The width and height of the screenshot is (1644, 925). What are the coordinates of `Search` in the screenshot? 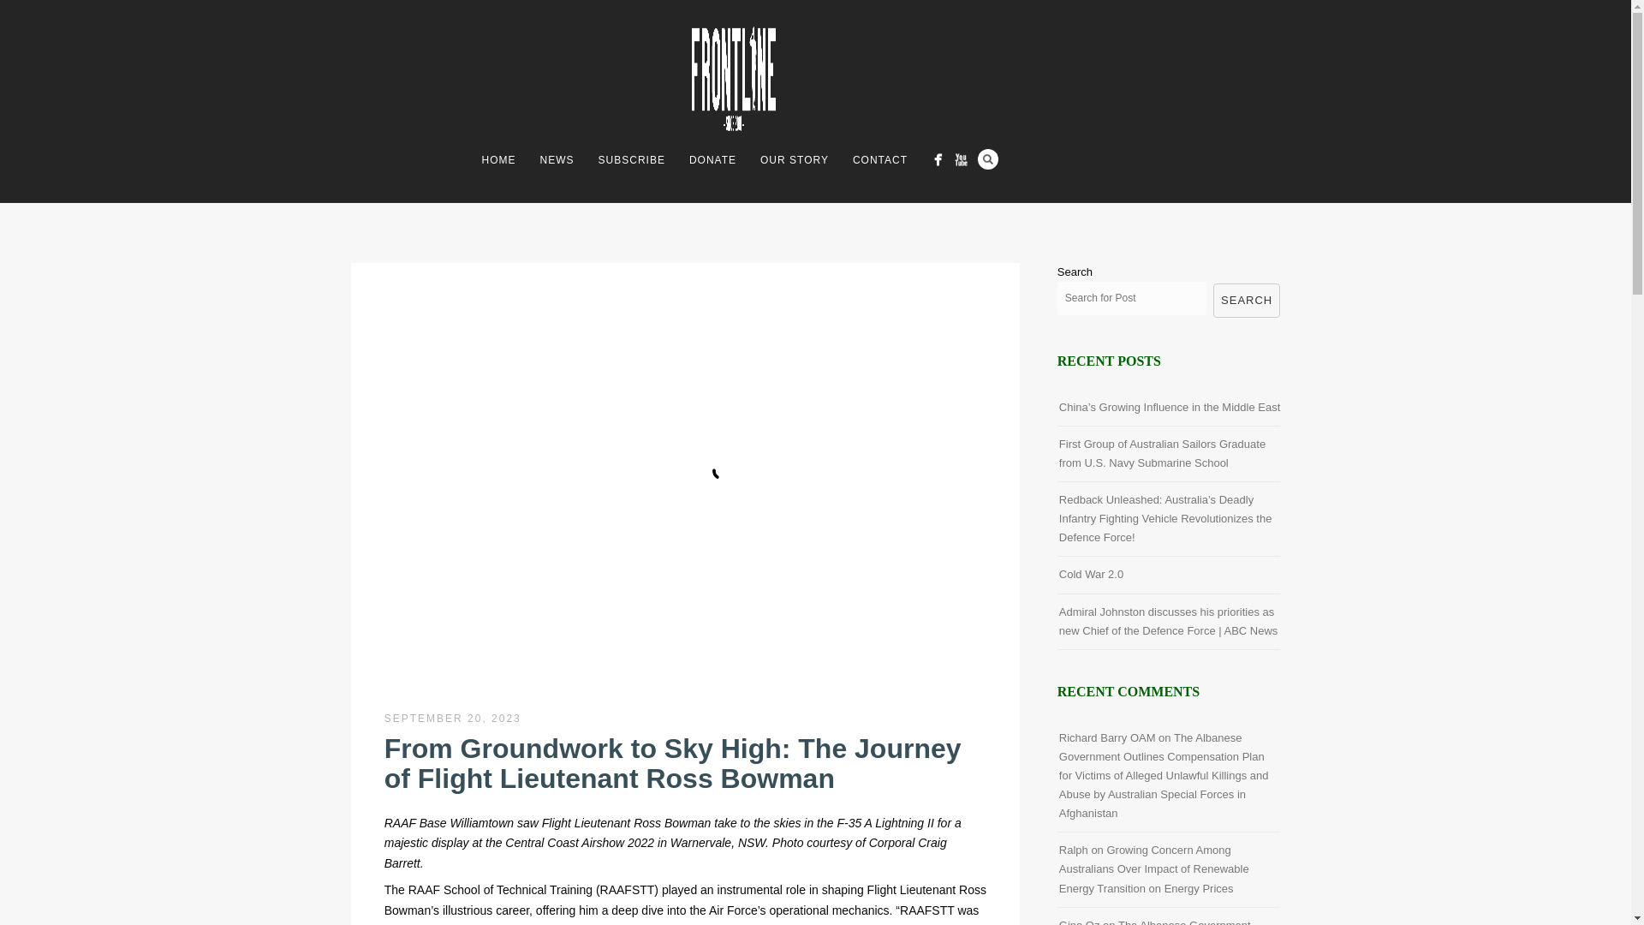 It's located at (988, 158).